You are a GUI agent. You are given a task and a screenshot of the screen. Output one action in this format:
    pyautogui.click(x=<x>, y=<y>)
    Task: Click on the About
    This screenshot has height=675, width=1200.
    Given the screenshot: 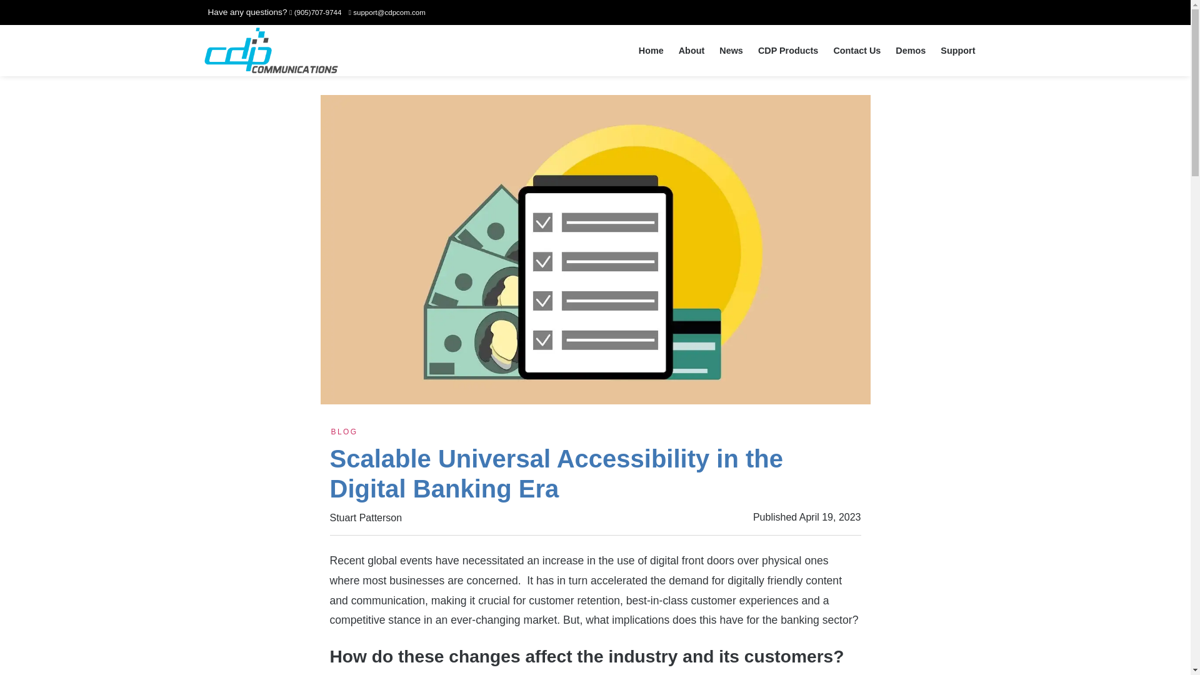 What is the action you would take?
    pyautogui.click(x=691, y=50)
    